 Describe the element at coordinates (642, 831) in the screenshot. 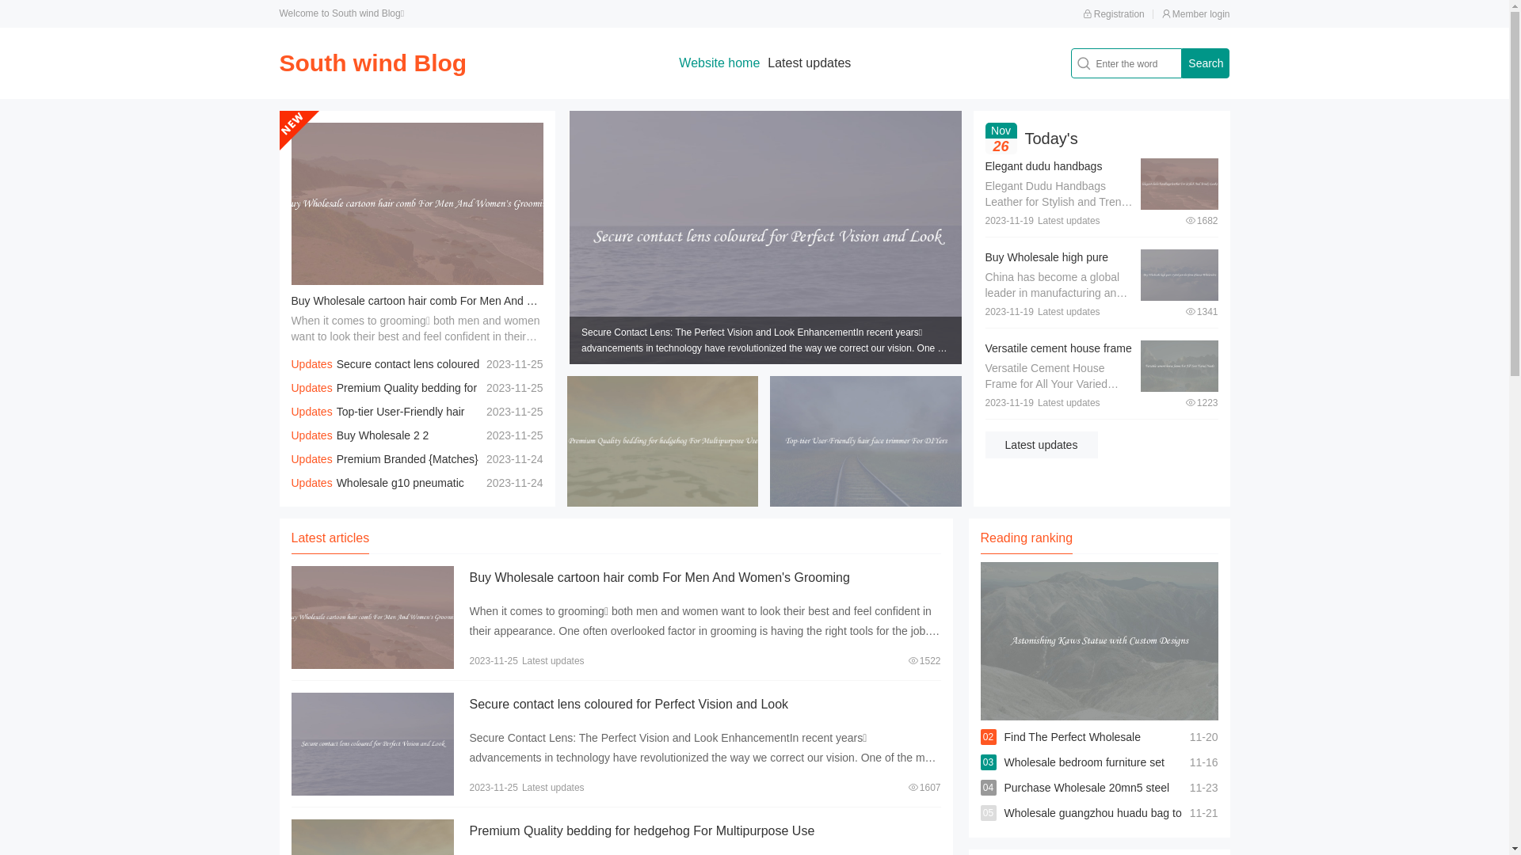

I see `Premium Quality bedding for hedgehog For Multipurpose Use` at that location.